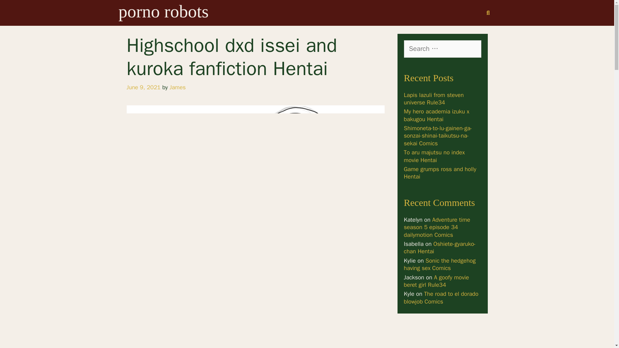 The width and height of the screenshot is (619, 348). What do you see at coordinates (439, 264) in the screenshot?
I see `Sonic the hedgehog having sex Comics` at bounding box center [439, 264].